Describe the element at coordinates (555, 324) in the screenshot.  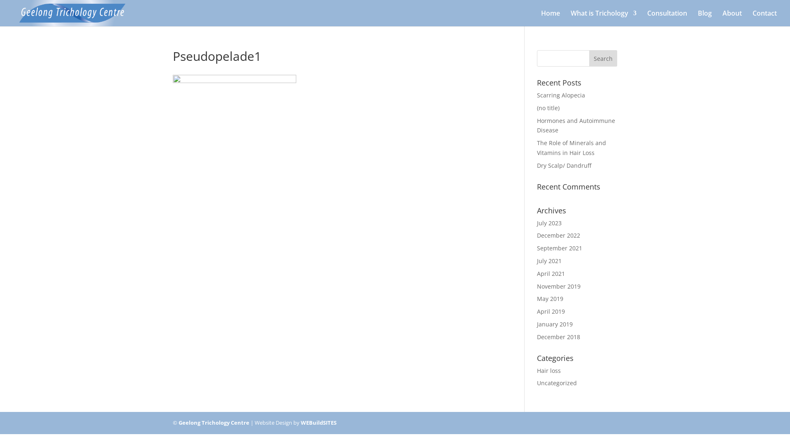
I see `January 2019` at that location.